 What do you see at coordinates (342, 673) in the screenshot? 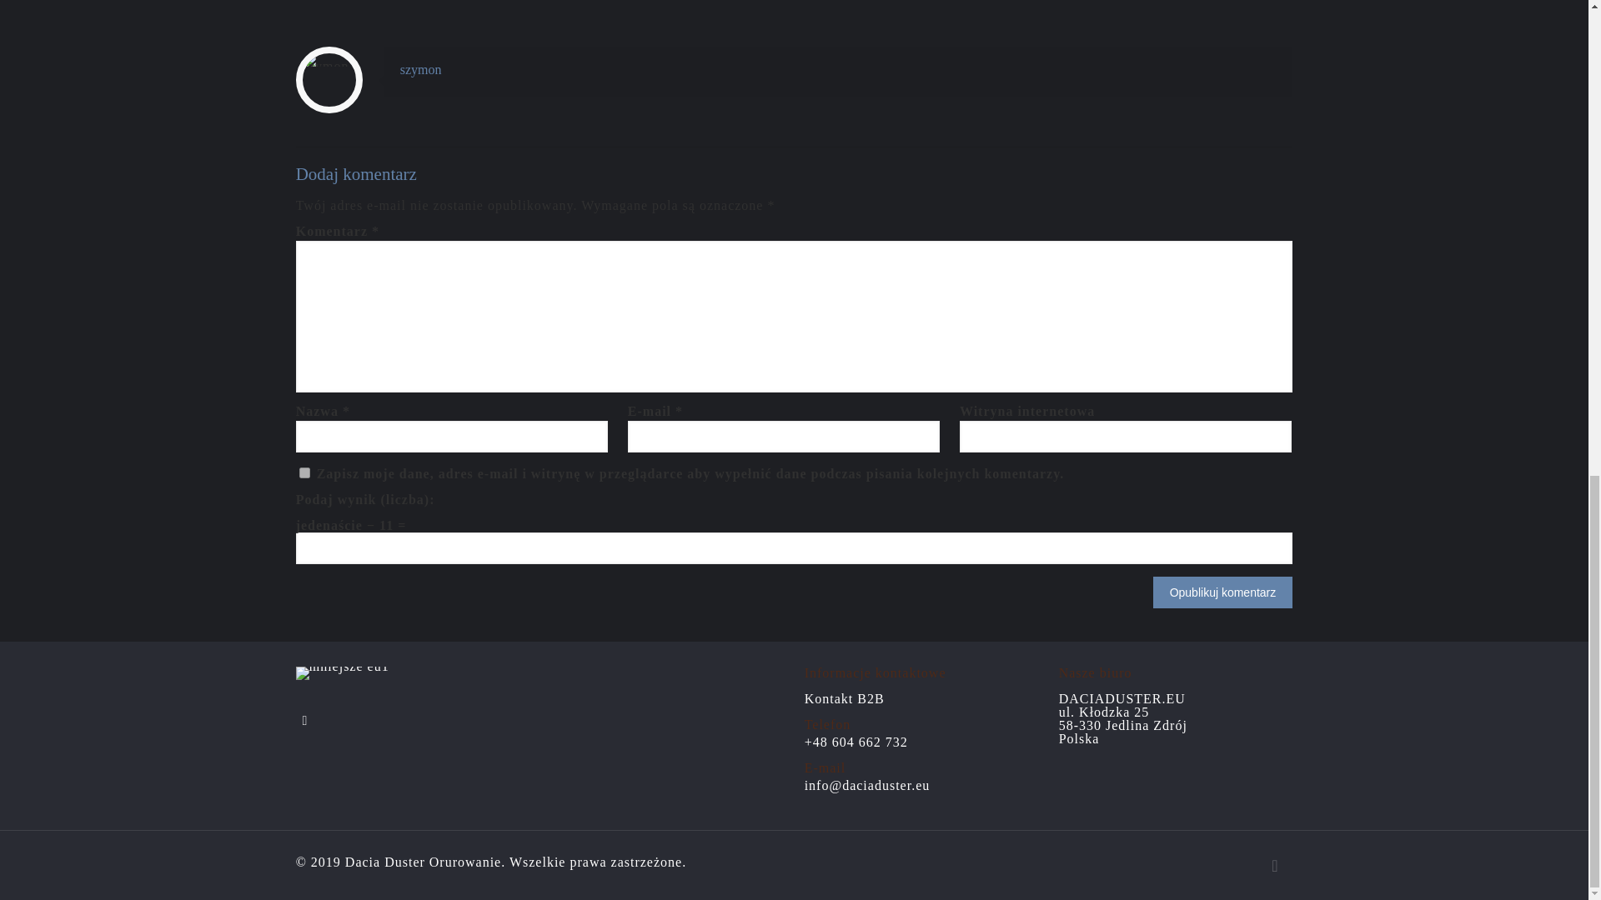
I see `mniejsze eu1` at bounding box center [342, 673].